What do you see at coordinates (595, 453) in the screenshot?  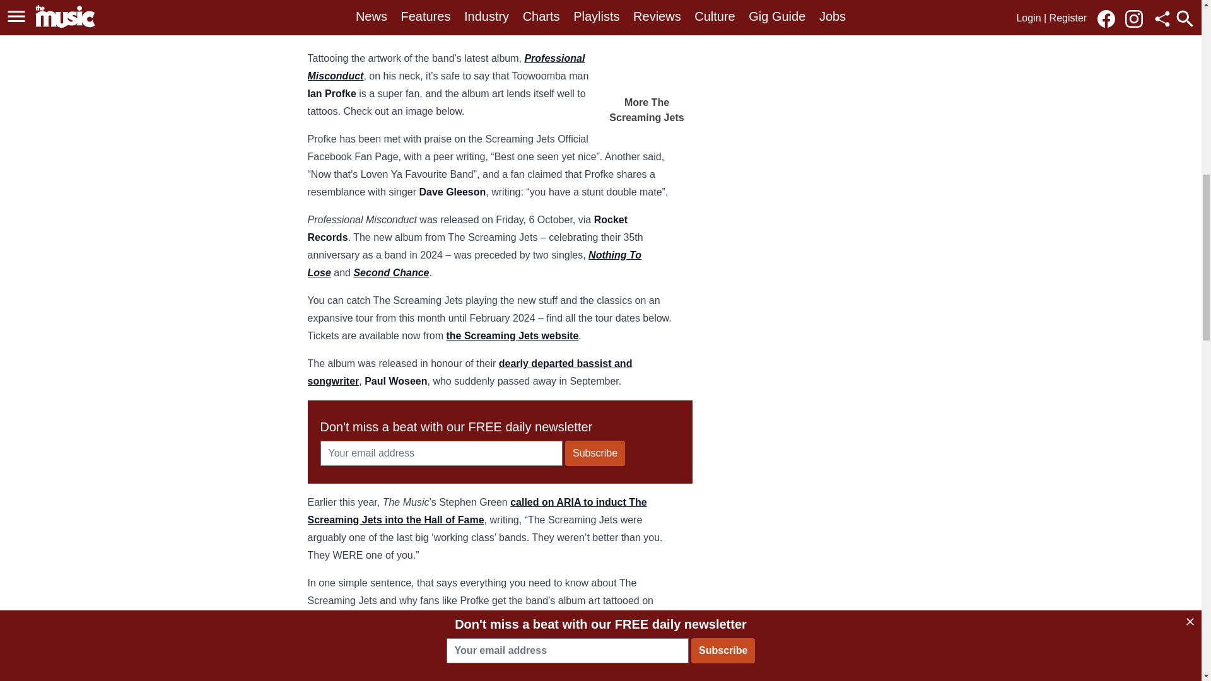 I see `Subscribe` at bounding box center [595, 453].